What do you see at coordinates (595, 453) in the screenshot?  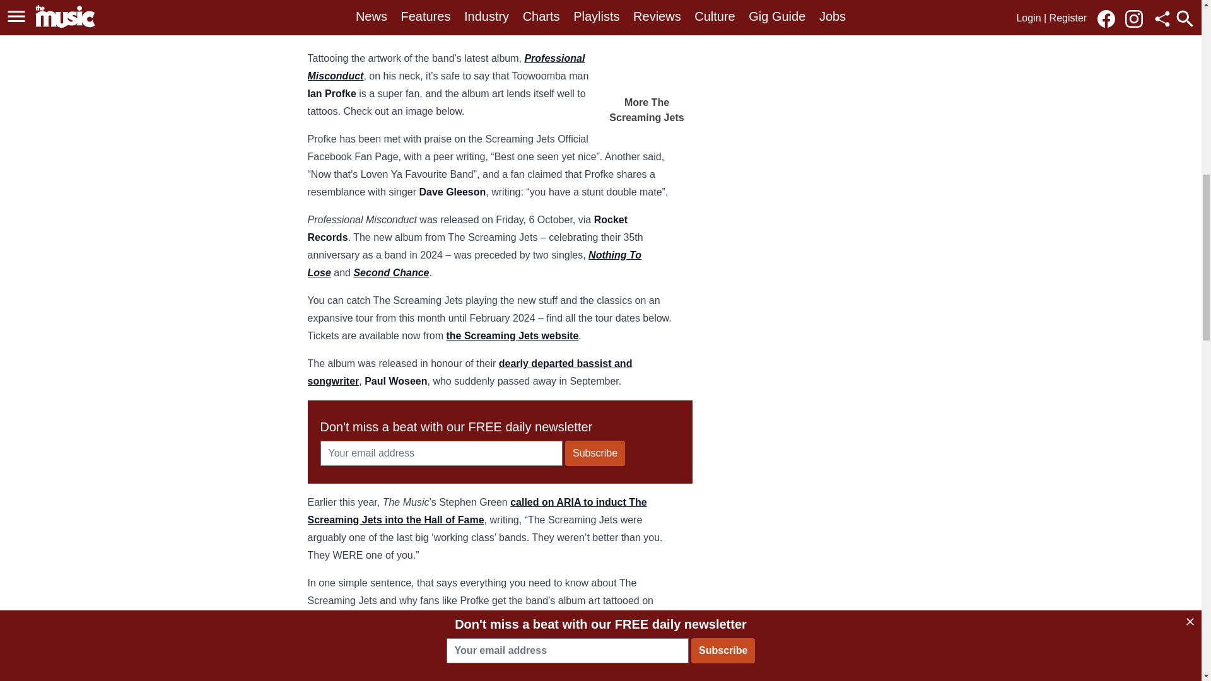 I see `Subscribe` at bounding box center [595, 453].